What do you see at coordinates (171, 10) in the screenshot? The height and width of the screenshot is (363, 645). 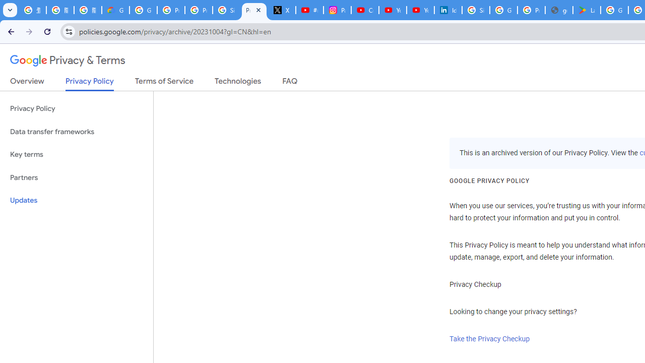 I see `Privacy Help Center - Policies Help` at bounding box center [171, 10].